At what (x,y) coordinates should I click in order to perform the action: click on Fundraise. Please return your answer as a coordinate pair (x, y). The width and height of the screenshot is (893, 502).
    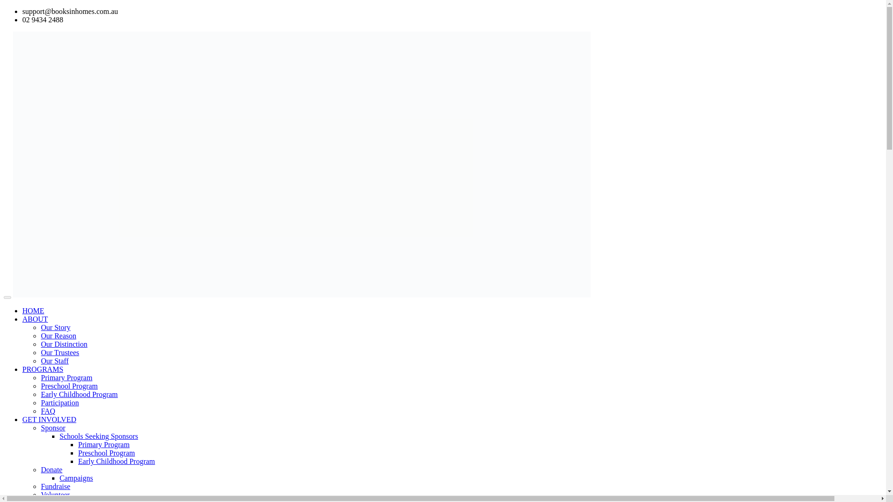
    Looking at the image, I should click on (56, 486).